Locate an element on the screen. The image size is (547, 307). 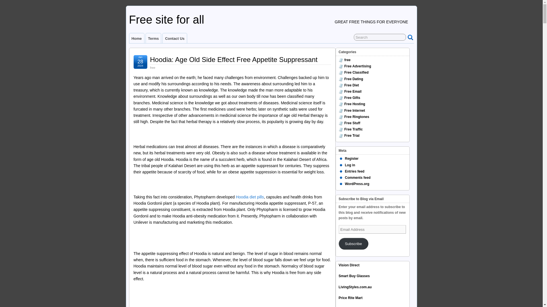
Search is located at coordinates (380, 37).